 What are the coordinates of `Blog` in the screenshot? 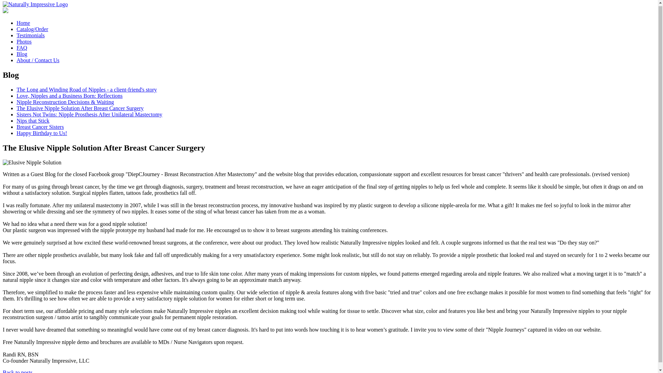 It's located at (22, 54).